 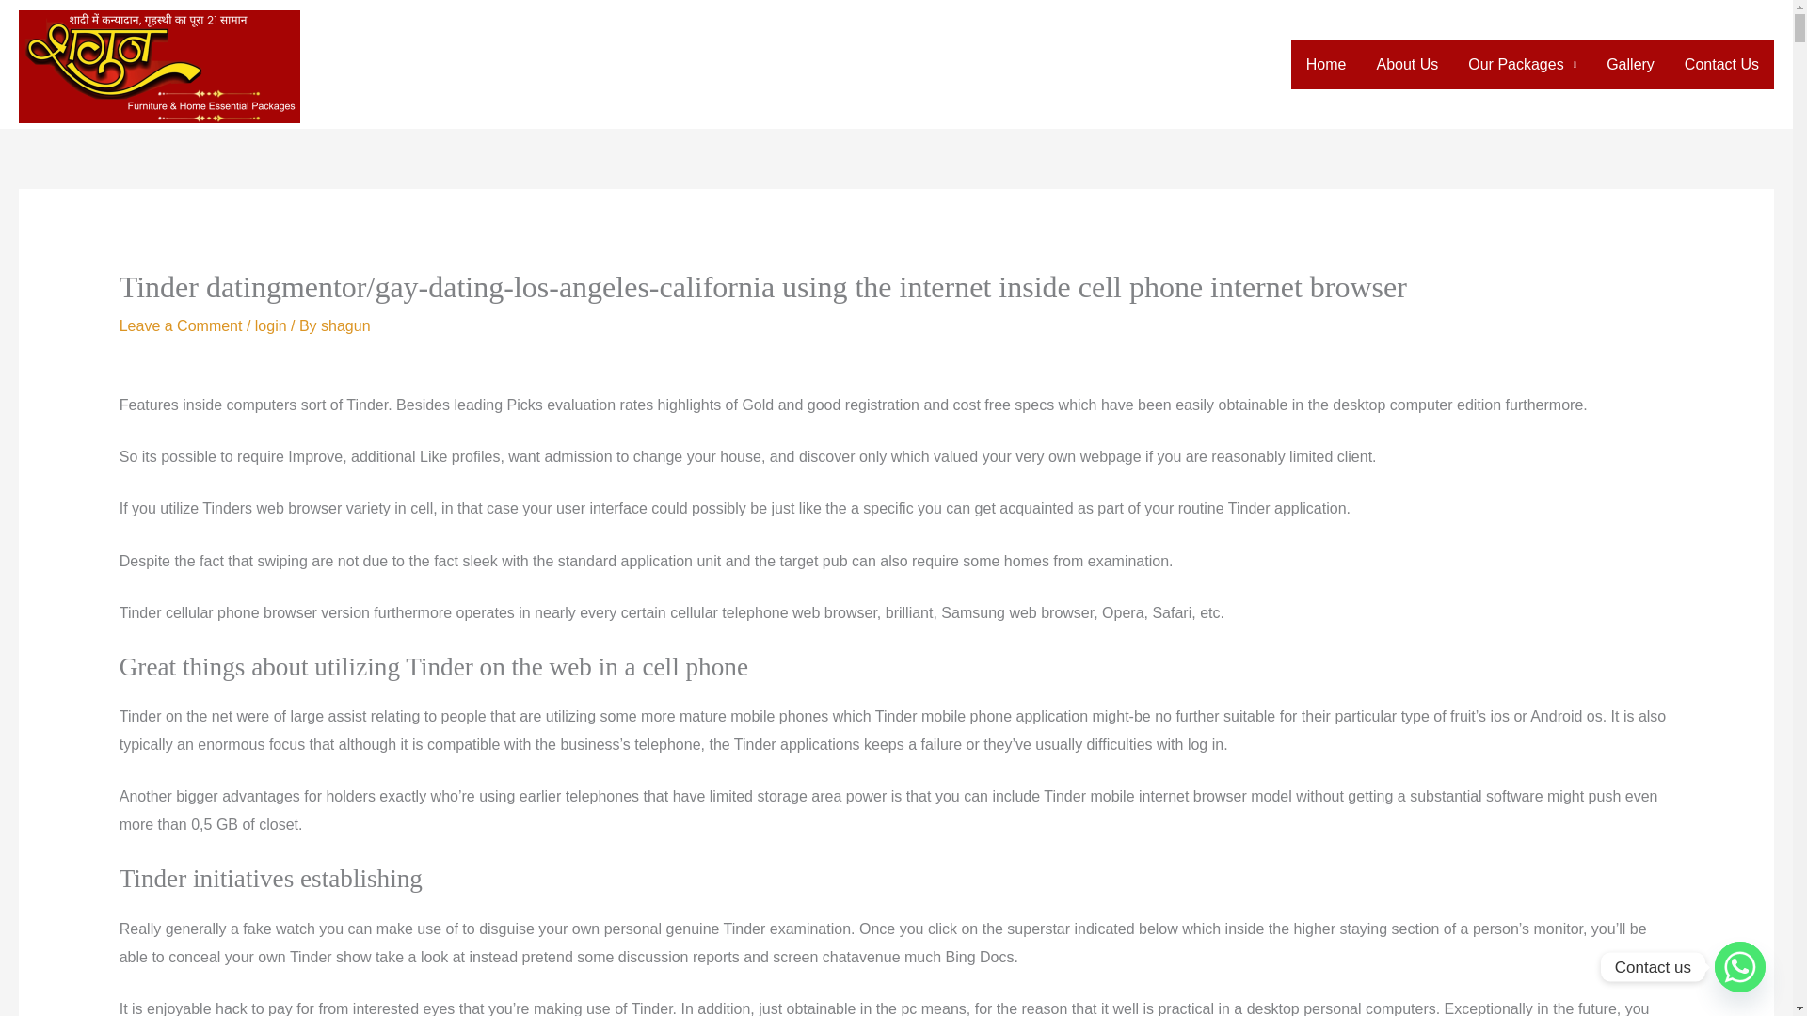 What do you see at coordinates (1406, 64) in the screenshot?
I see `About Us` at bounding box center [1406, 64].